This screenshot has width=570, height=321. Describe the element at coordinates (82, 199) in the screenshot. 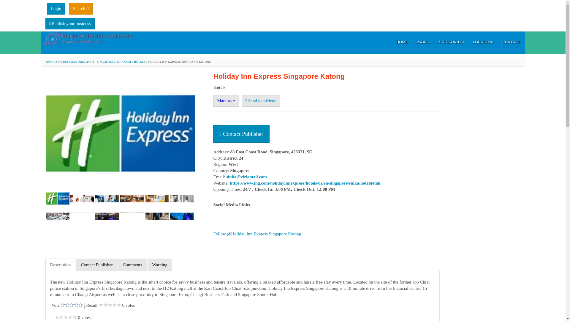

I see `Holiday Inn Express Singapore Katong` at that location.